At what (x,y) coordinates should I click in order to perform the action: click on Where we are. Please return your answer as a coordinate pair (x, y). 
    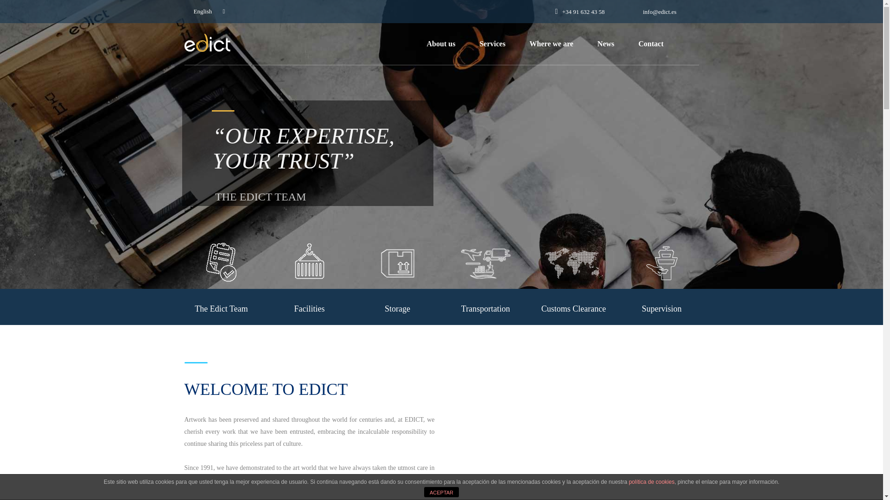
    Looking at the image, I should click on (551, 44).